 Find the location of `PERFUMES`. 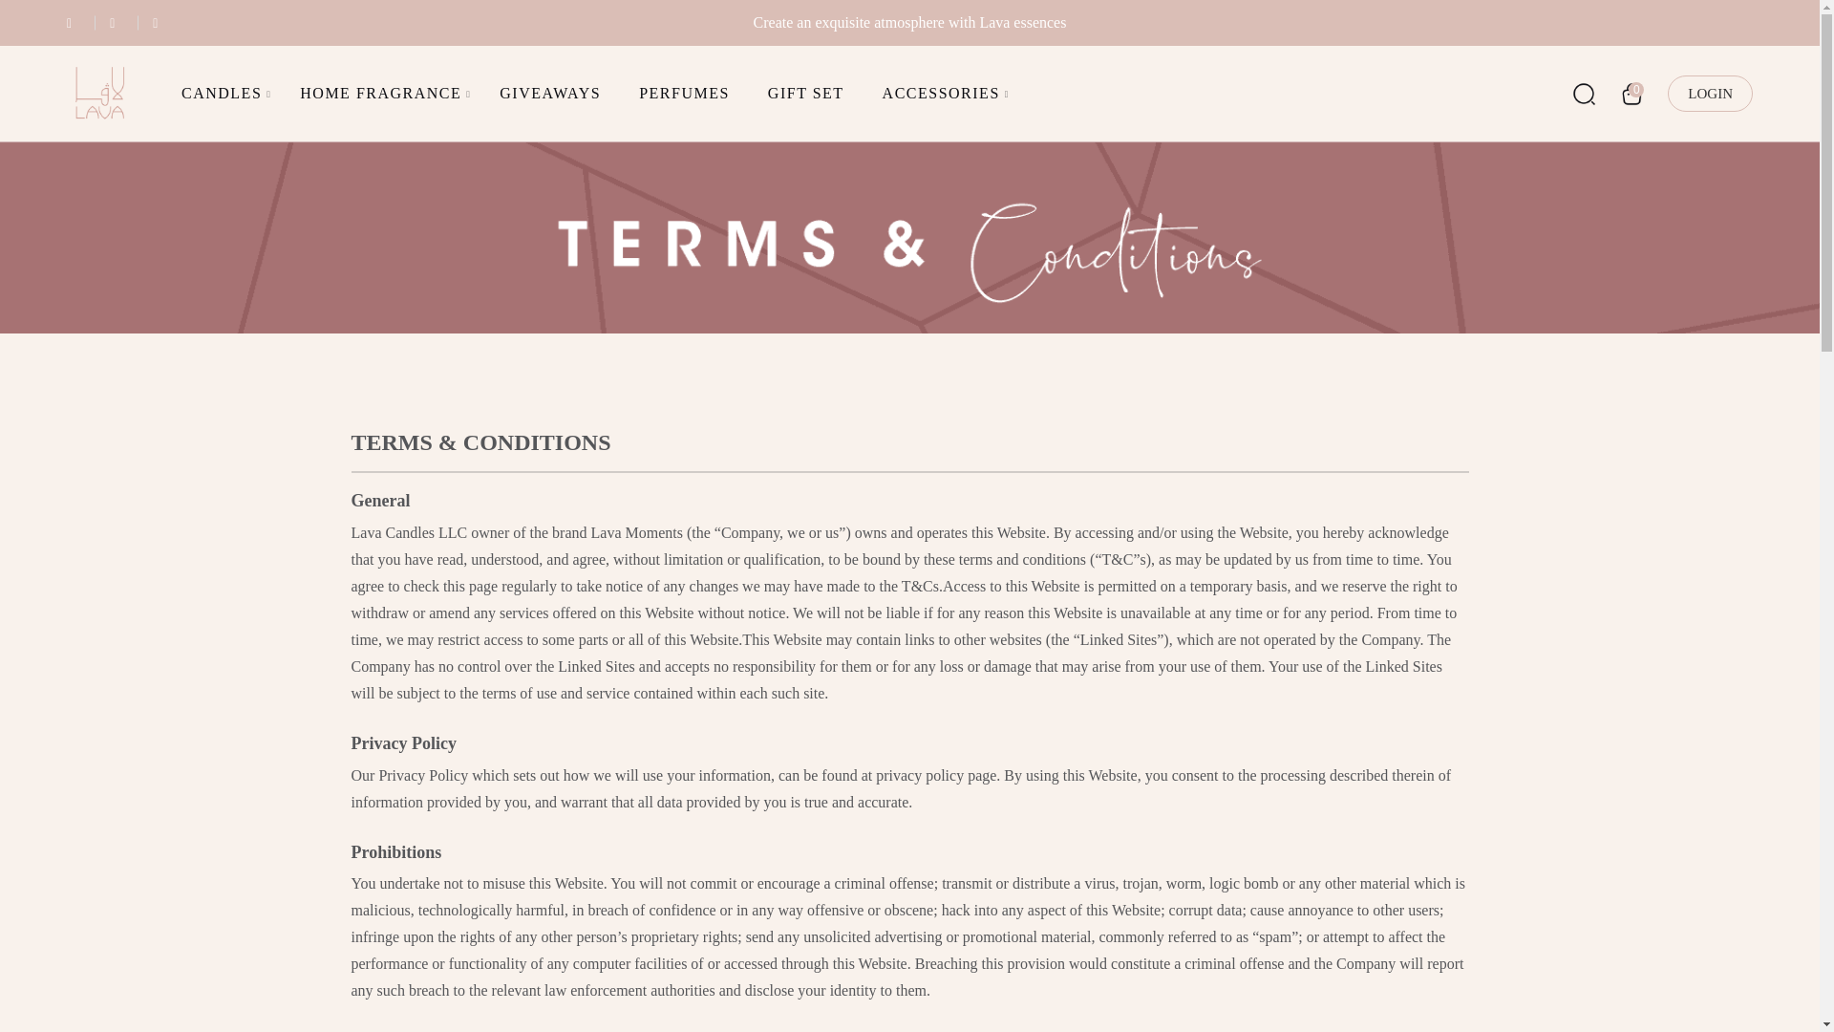

PERFUMES is located at coordinates (684, 93).